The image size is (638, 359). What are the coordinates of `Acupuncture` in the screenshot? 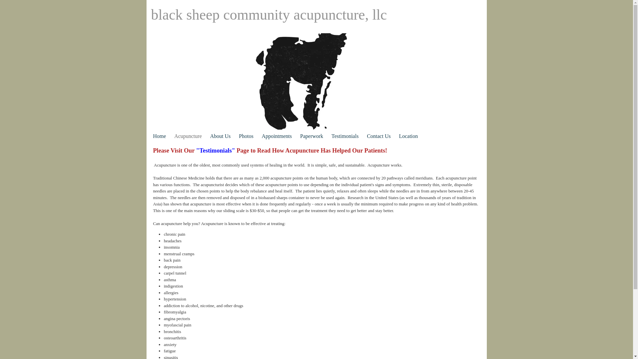 It's located at (188, 136).